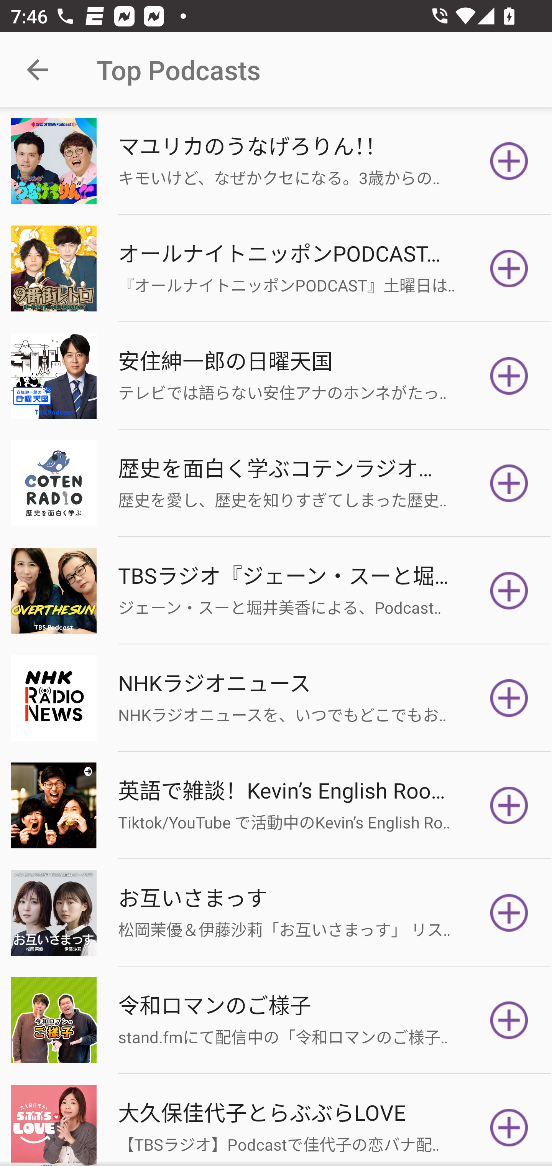 This screenshot has height=1166, width=552. I want to click on Subscribe, so click(509, 698).